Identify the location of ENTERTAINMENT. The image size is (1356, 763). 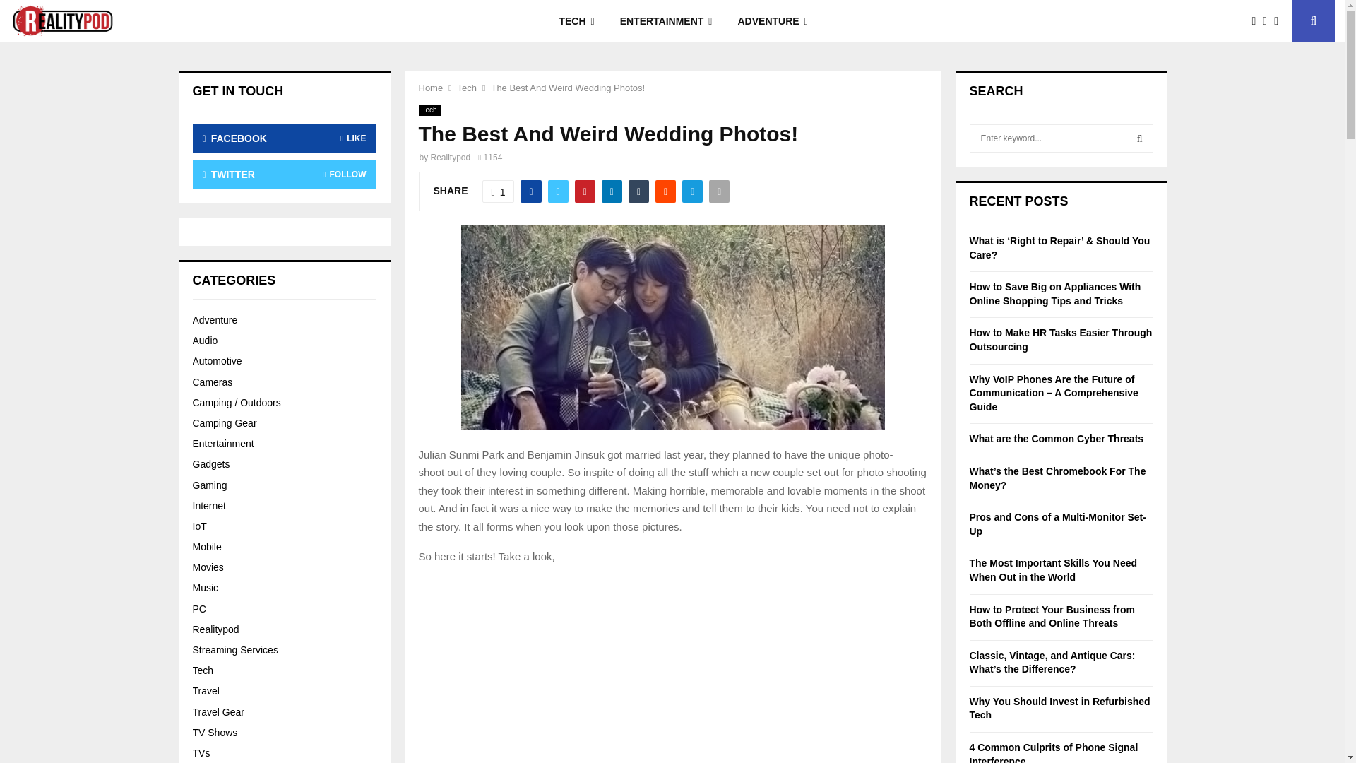
(667, 21).